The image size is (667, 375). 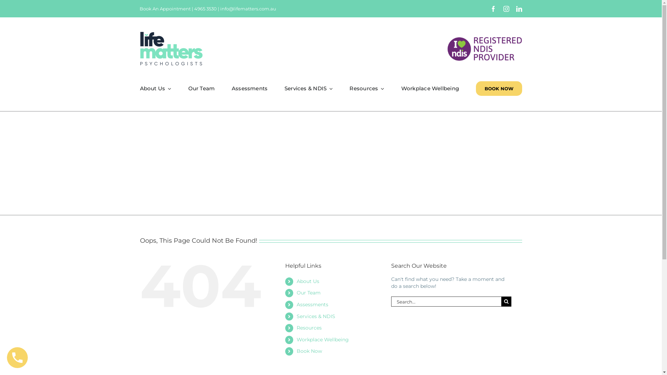 I want to click on Assessments, so click(x=249, y=89).